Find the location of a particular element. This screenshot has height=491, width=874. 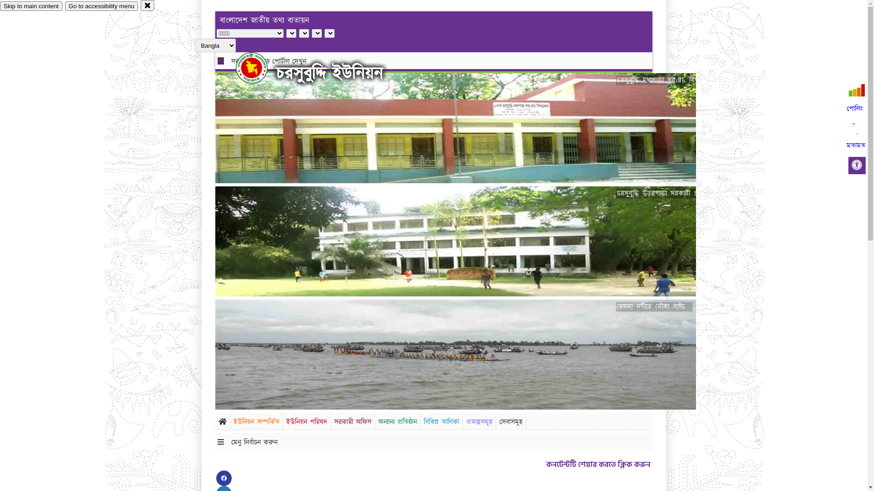

close is located at coordinates (147, 5).